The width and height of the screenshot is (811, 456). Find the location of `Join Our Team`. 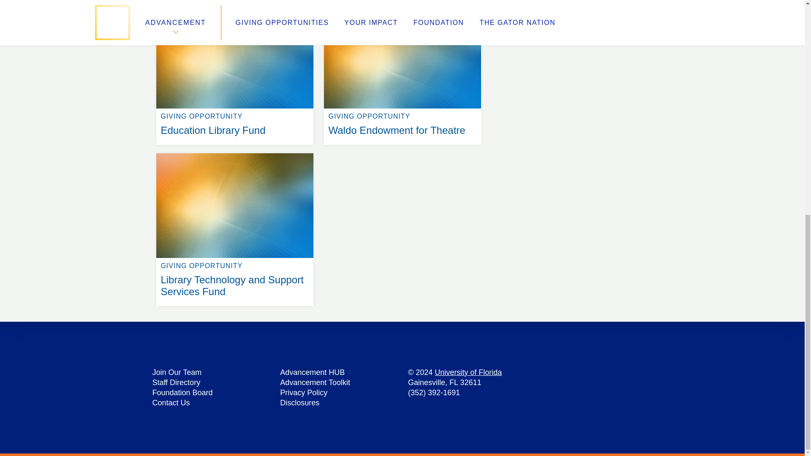

Join Our Team is located at coordinates (177, 372).